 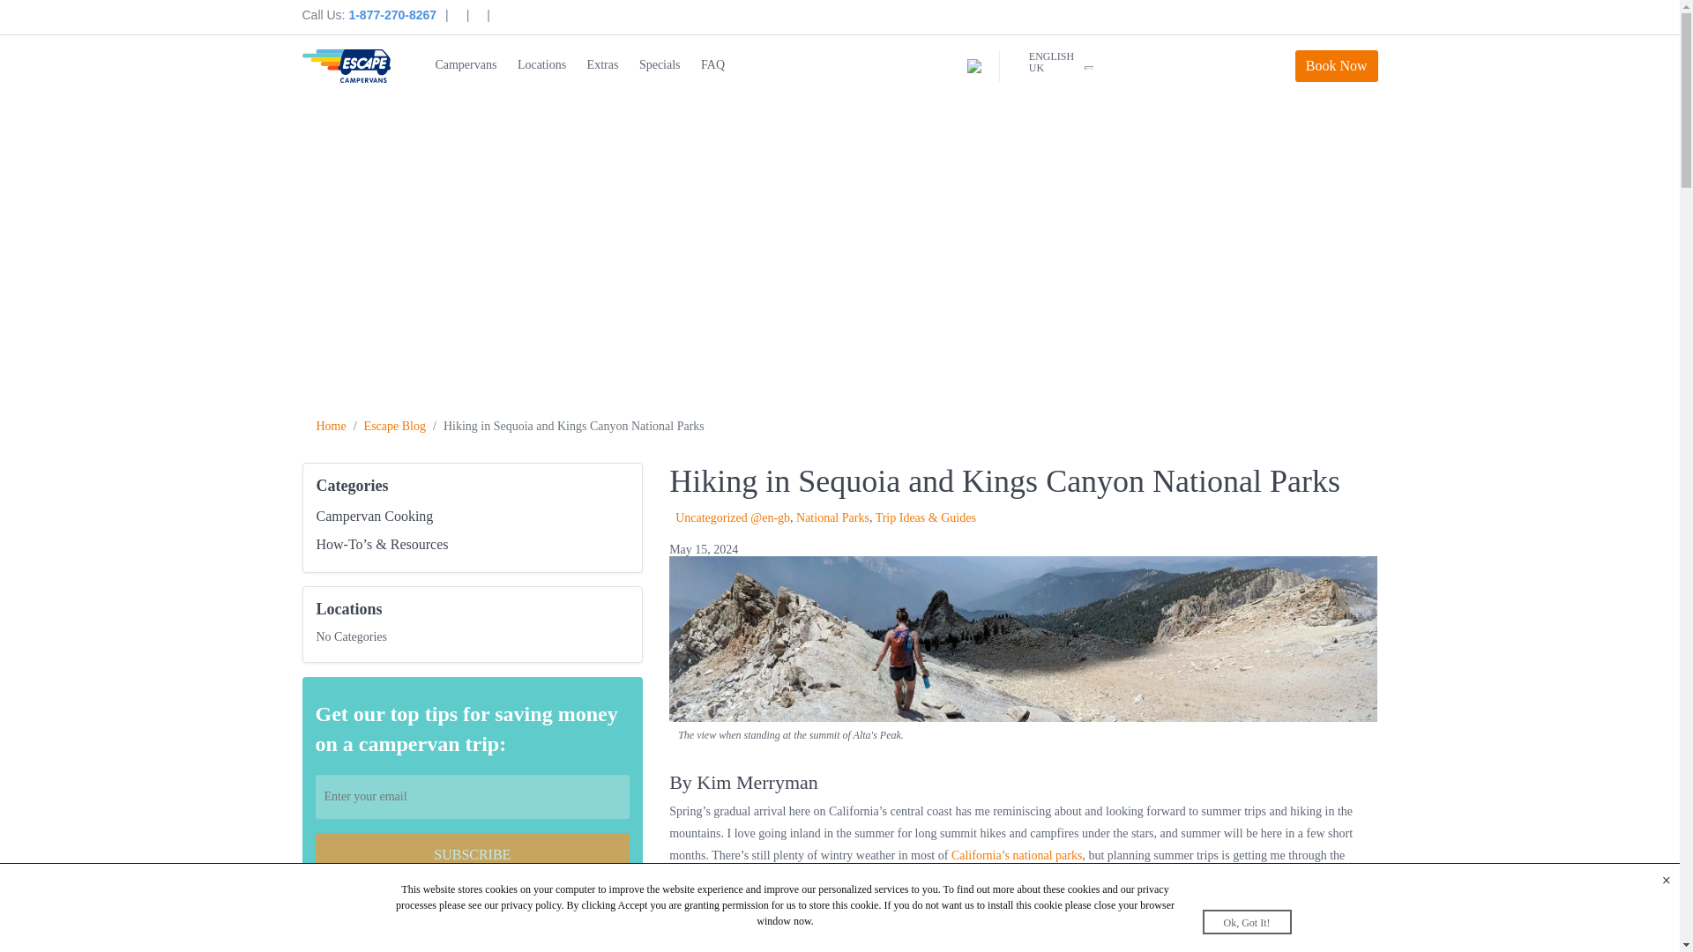 I want to click on ENGLISH UK, so click(x=1051, y=62).